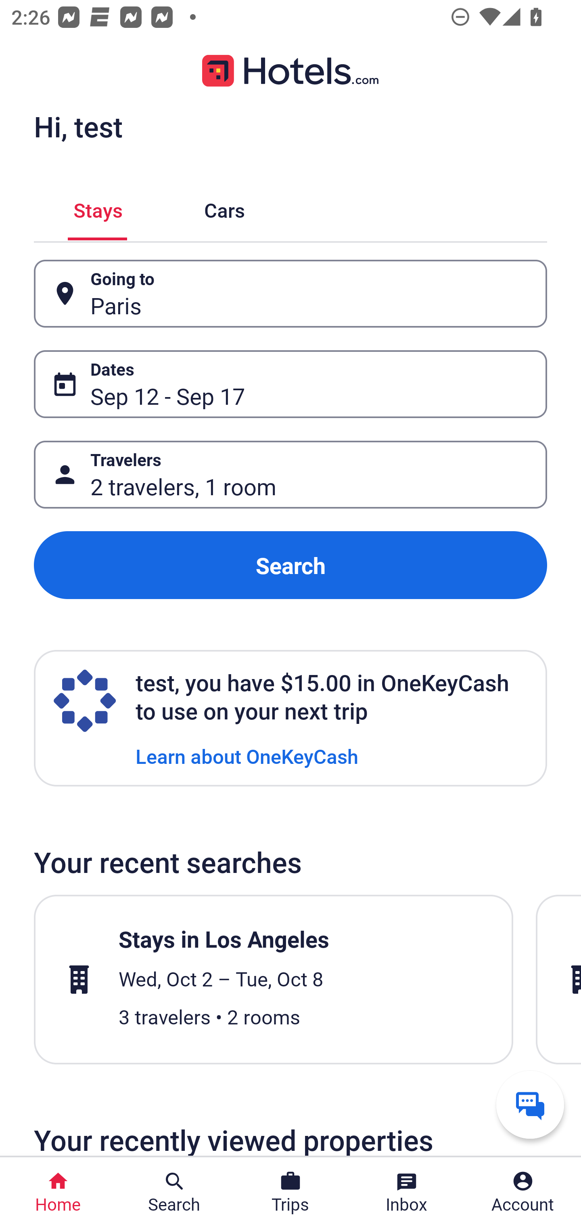 The image size is (581, 1228). What do you see at coordinates (290, 1192) in the screenshot?
I see `Trips Trips Button` at bounding box center [290, 1192].